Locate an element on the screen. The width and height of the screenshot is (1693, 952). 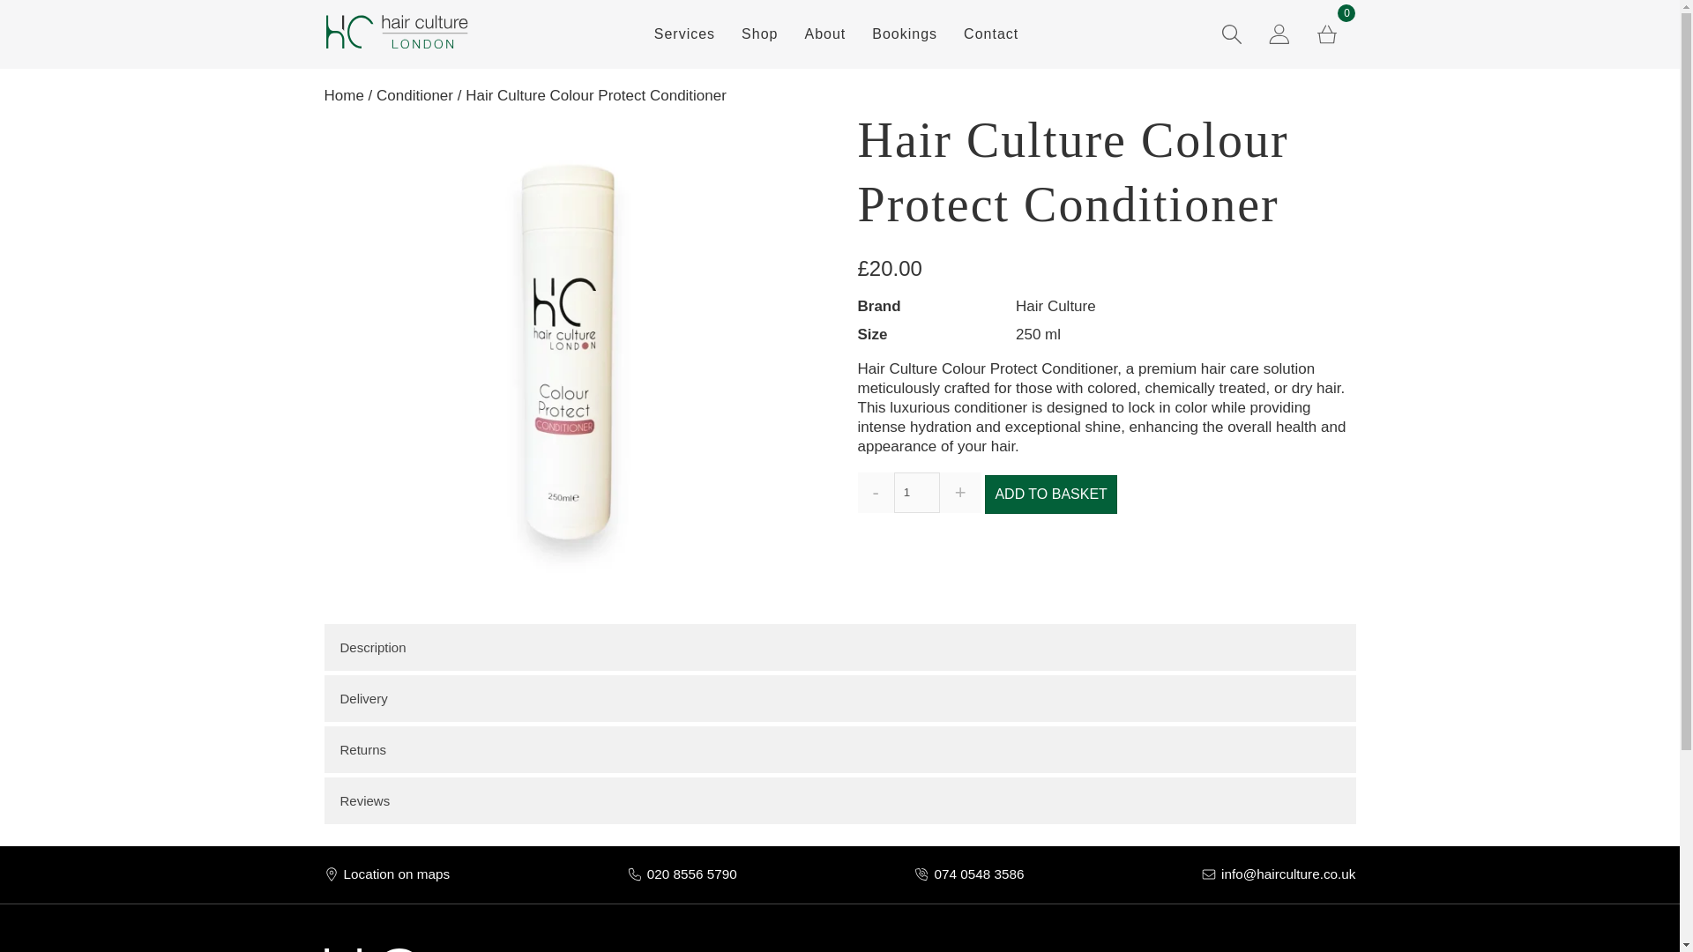
Home is located at coordinates (344, 95).